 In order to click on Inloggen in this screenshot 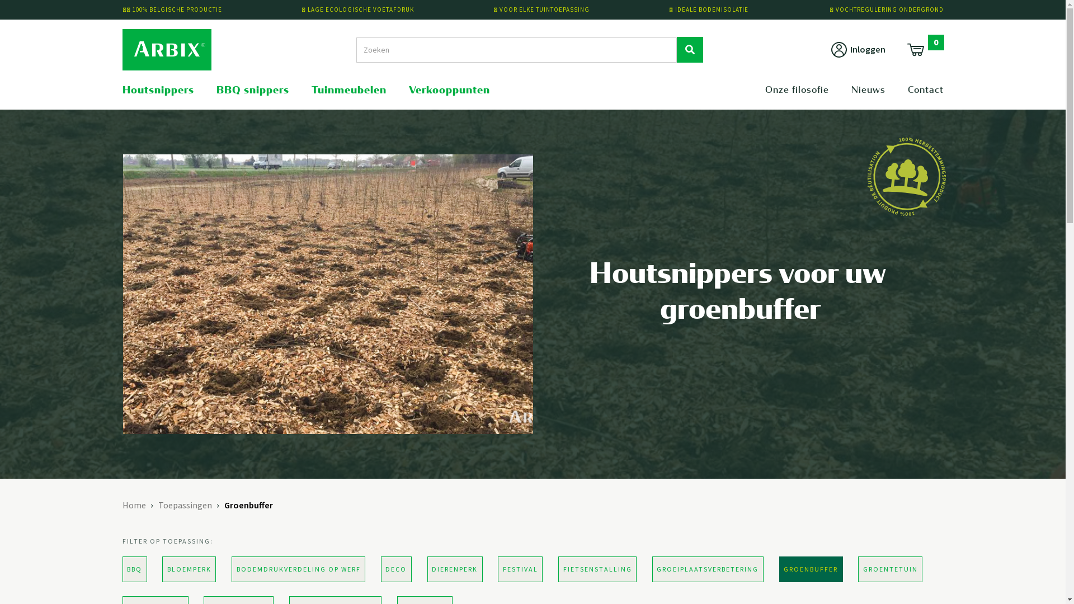, I will do `click(857, 50)`.